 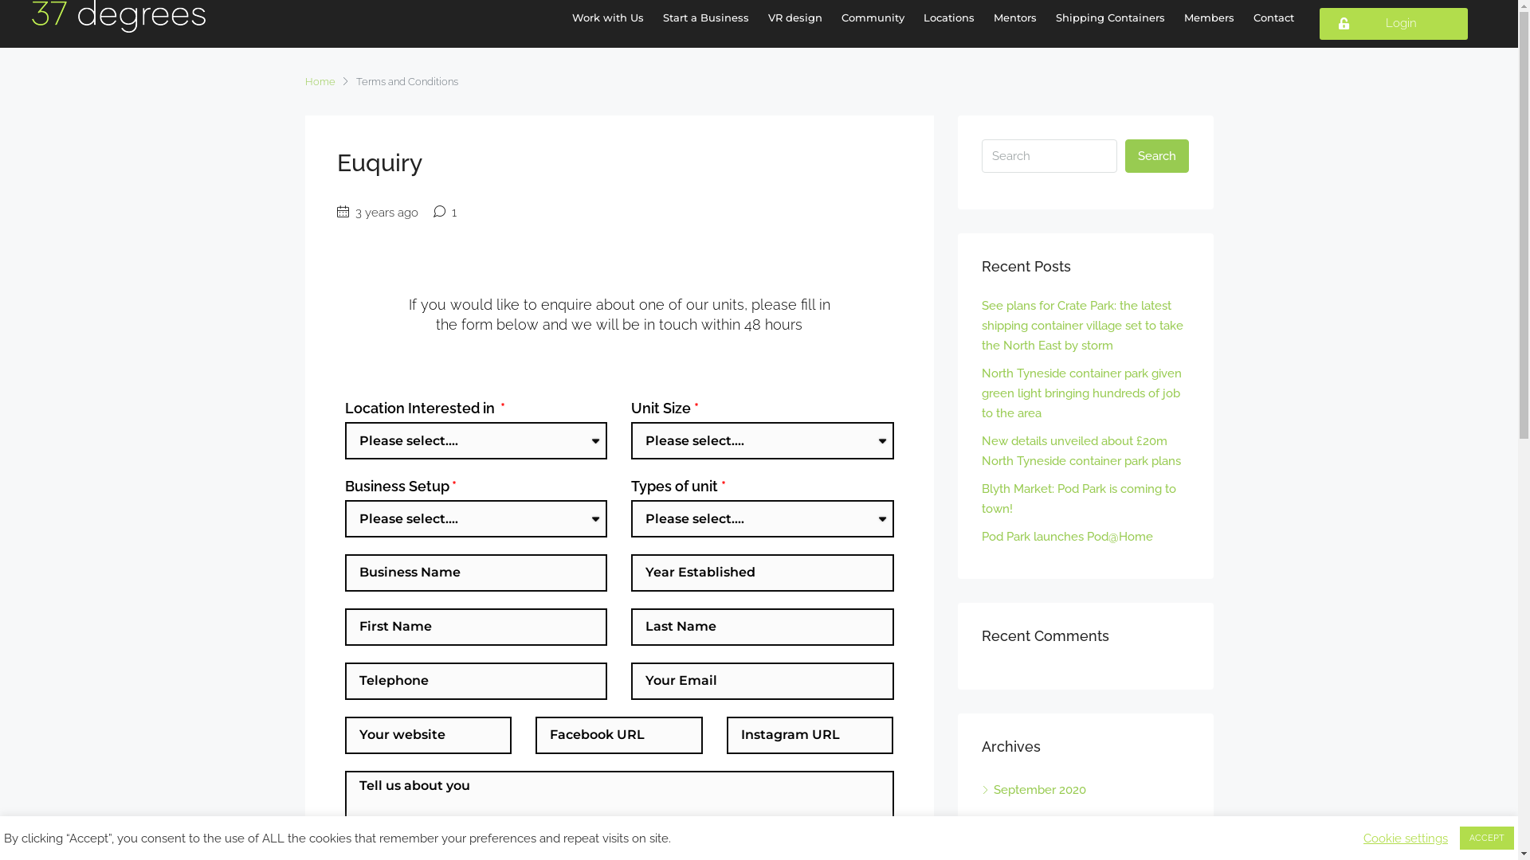 I want to click on Contact, so click(x=1273, y=18).